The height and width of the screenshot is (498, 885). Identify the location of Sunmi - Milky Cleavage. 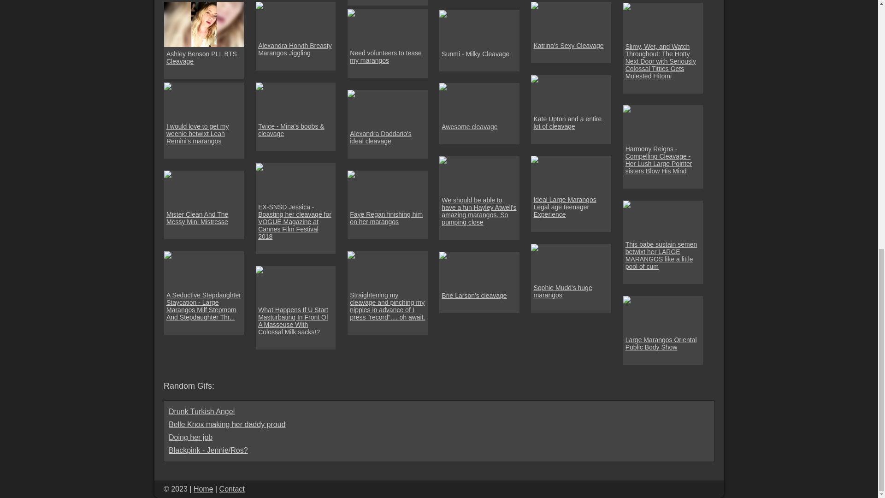
(476, 54).